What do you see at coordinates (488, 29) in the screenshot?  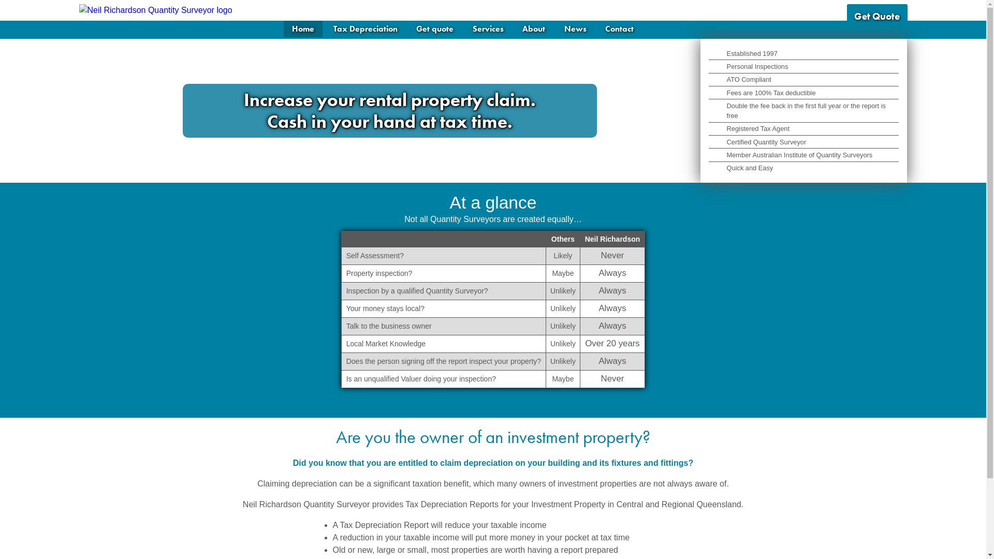 I see `Services` at bounding box center [488, 29].